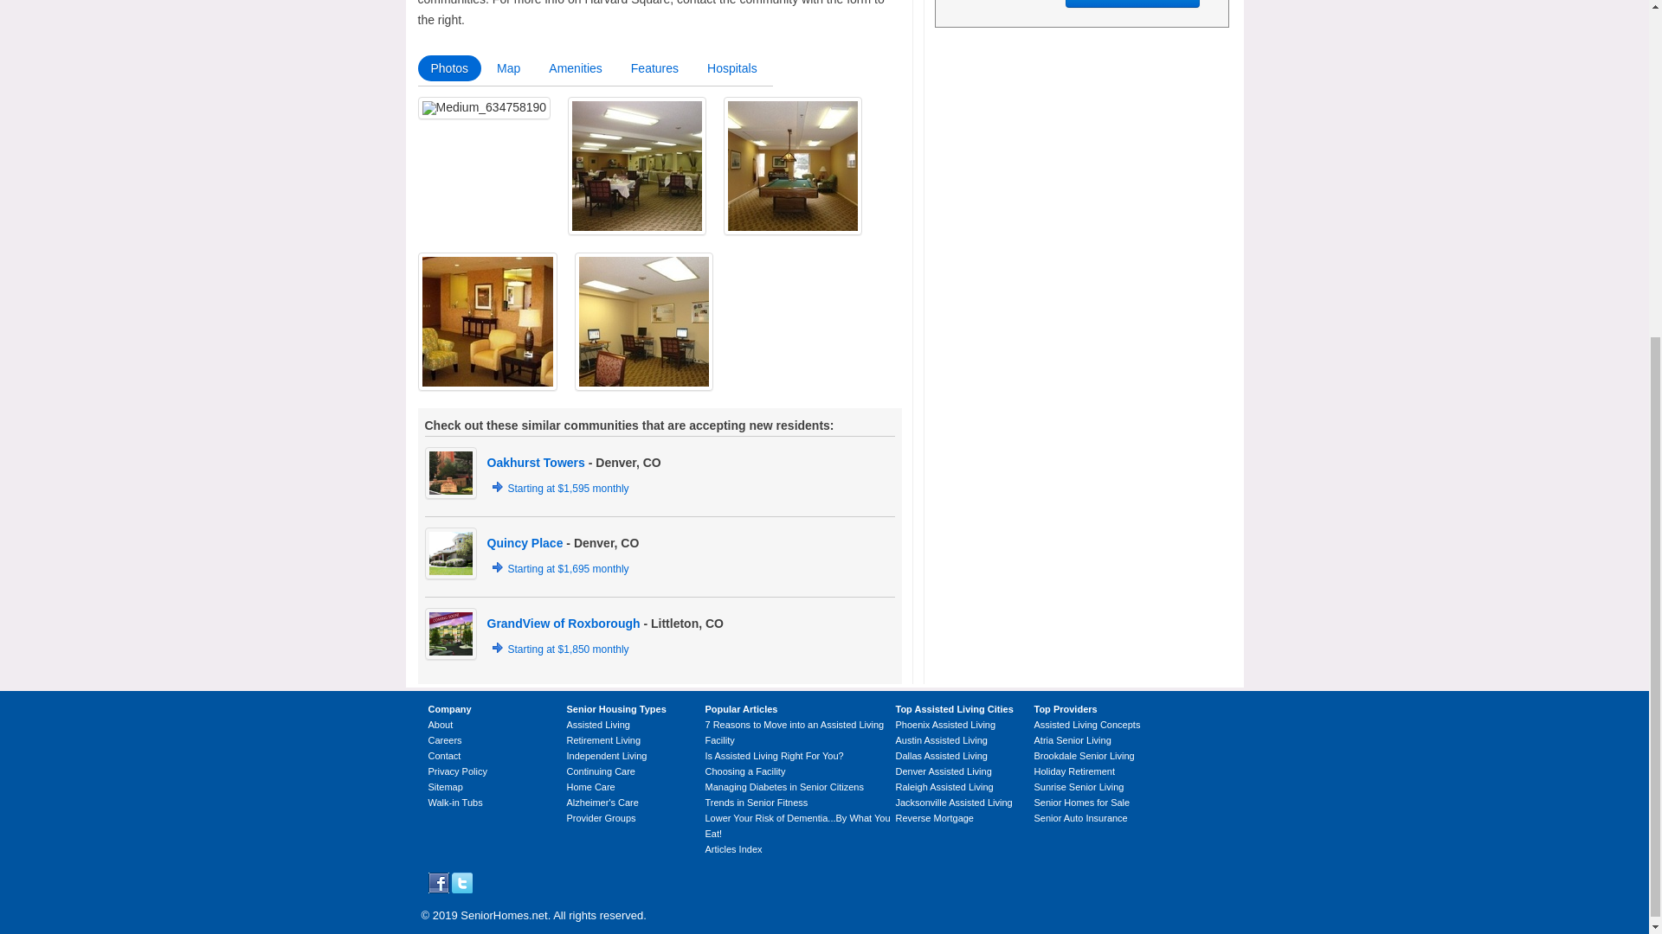 The height and width of the screenshot is (934, 1662). What do you see at coordinates (443, 756) in the screenshot?
I see `Contact` at bounding box center [443, 756].